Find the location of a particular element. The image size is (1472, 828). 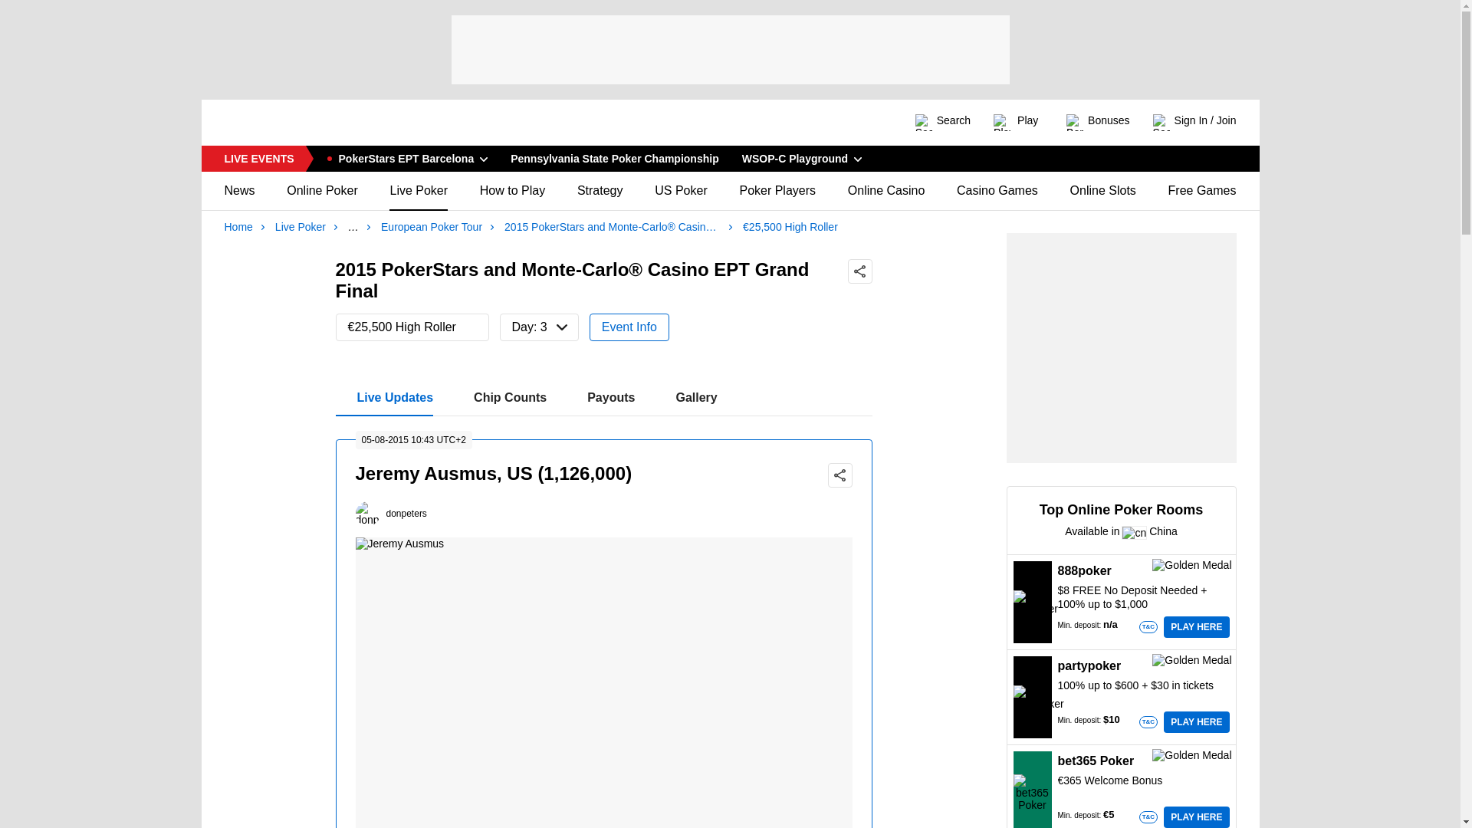

bet365 Poker is located at coordinates (258, 158).